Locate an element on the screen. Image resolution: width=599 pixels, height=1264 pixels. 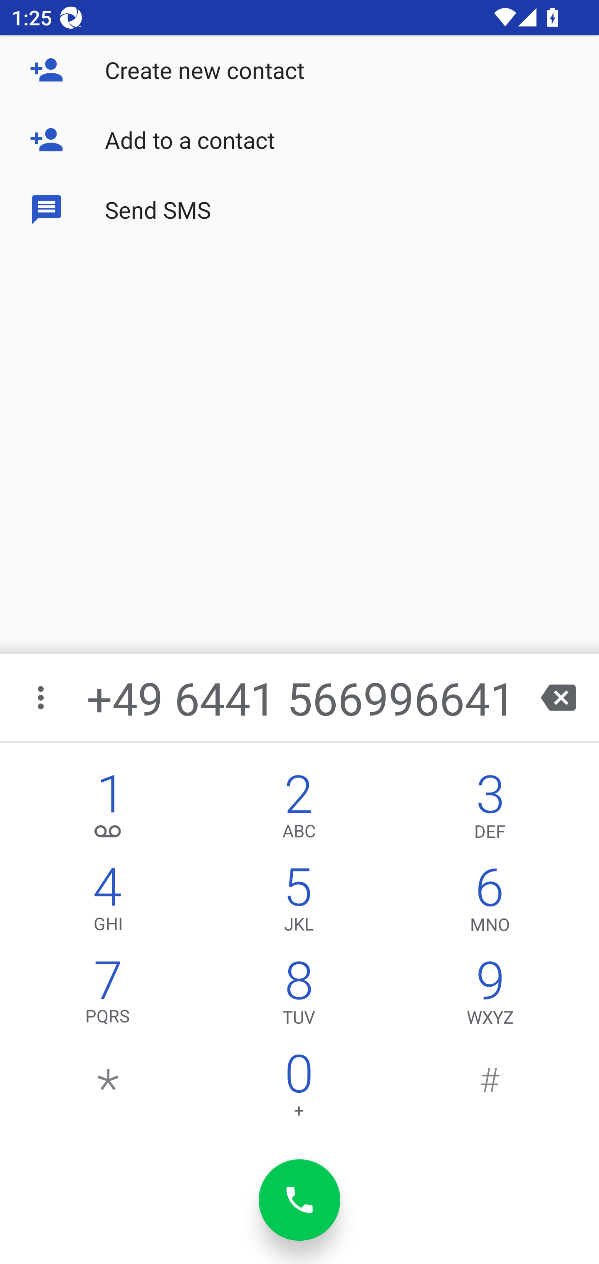
Add to a contact is located at coordinates (299, 140).